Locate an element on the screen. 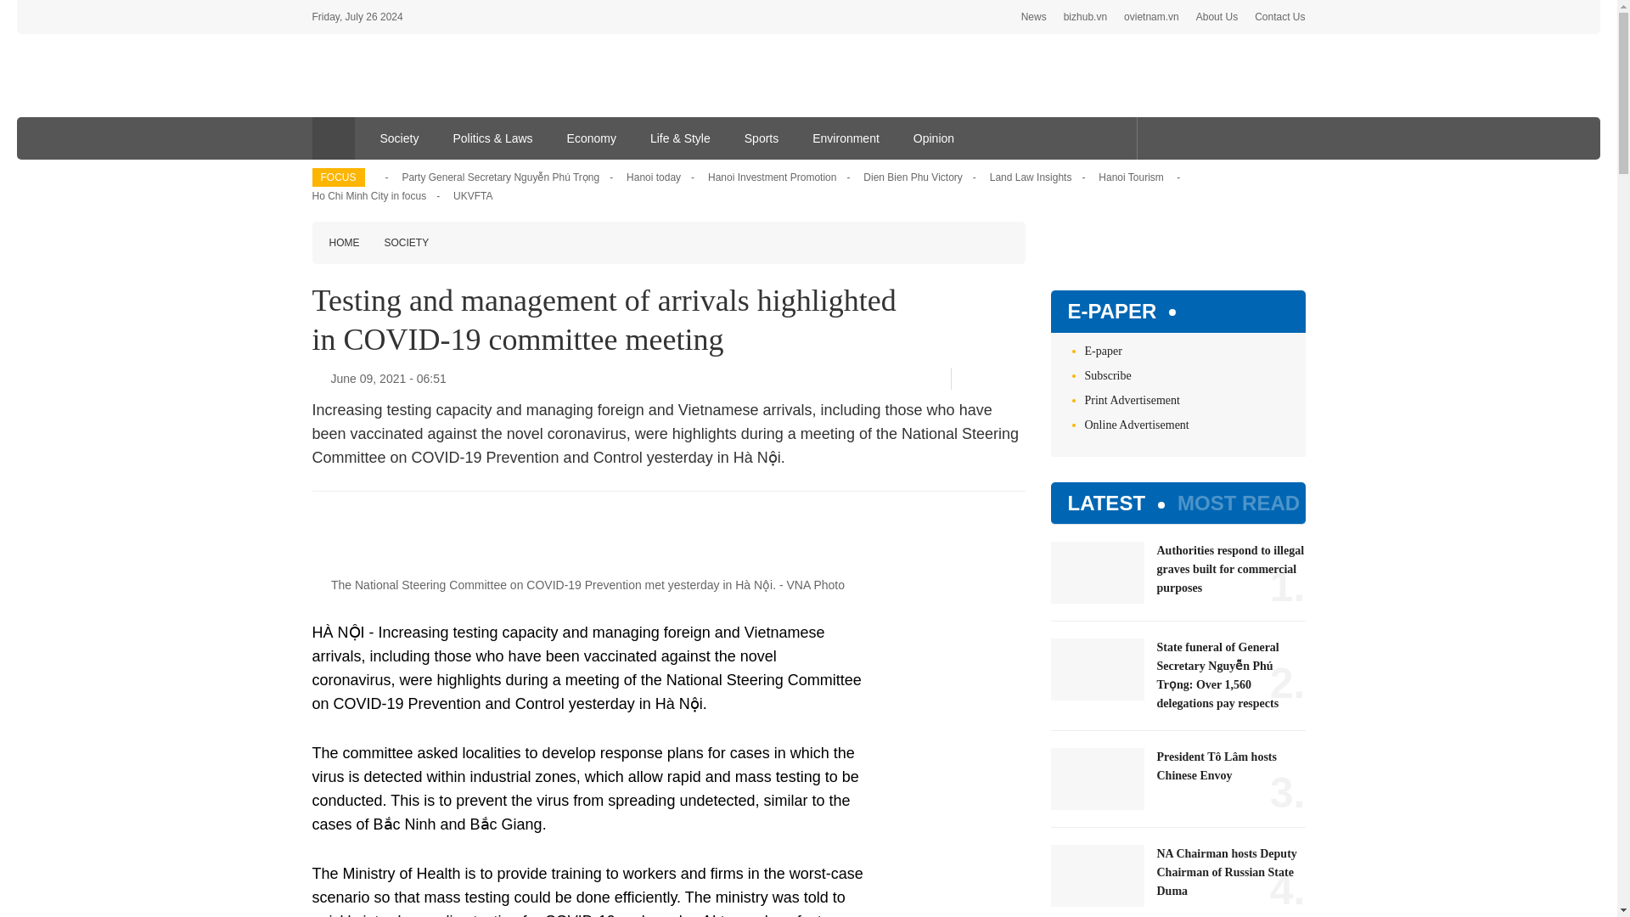 This screenshot has height=917, width=1630. News is located at coordinates (1034, 17).